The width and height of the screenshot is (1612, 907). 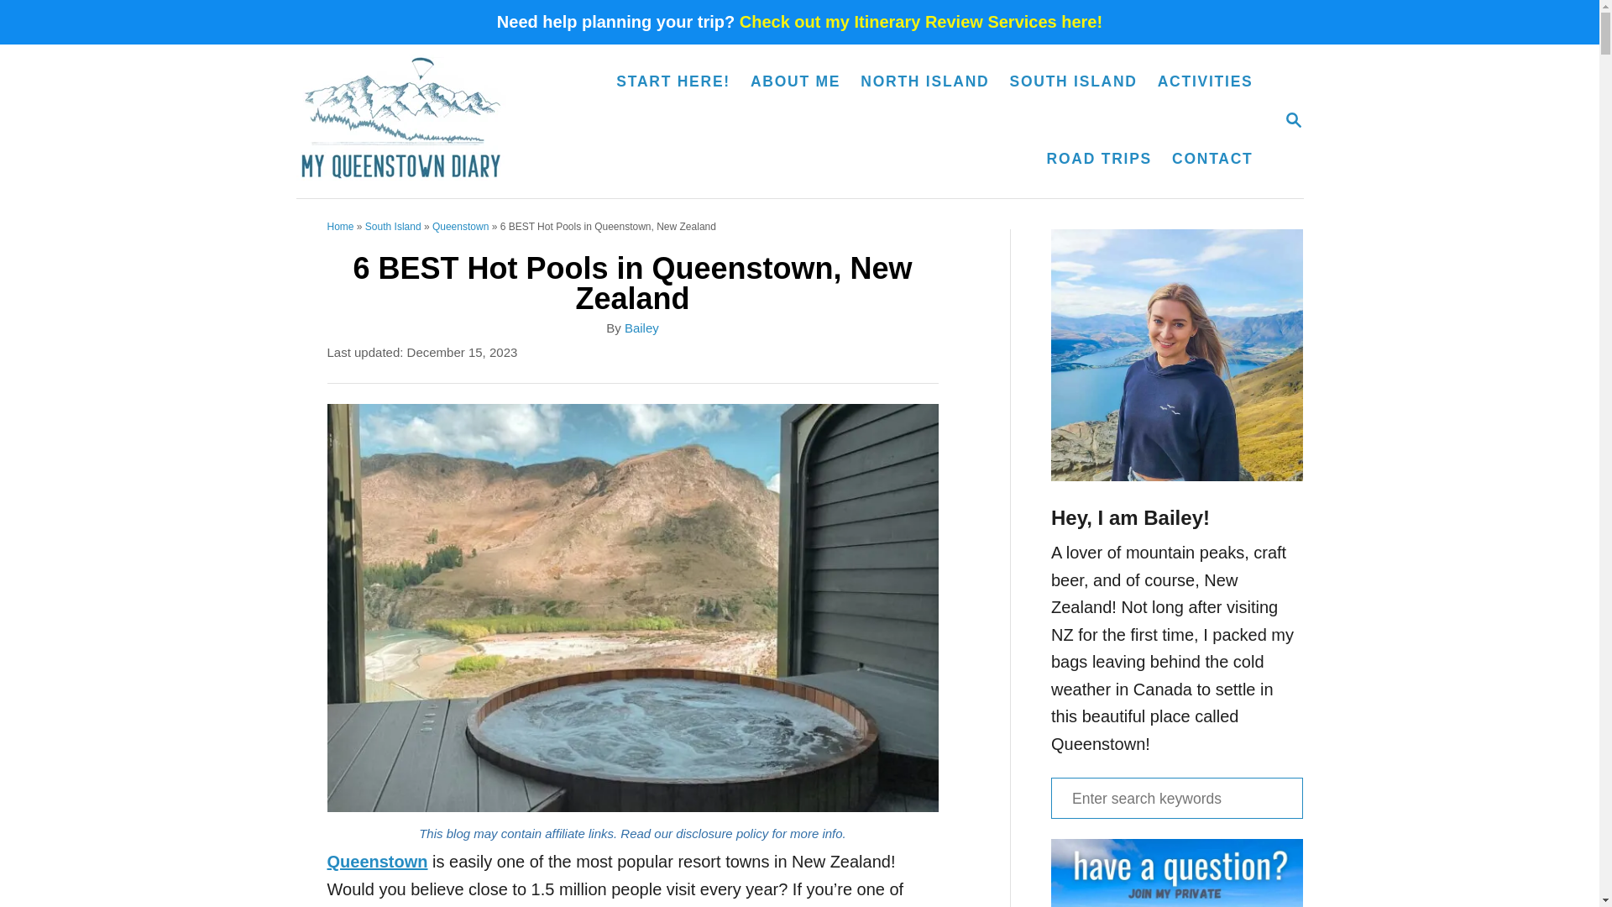 What do you see at coordinates (925, 81) in the screenshot?
I see `NORTH ISLAND` at bounding box center [925, 81].